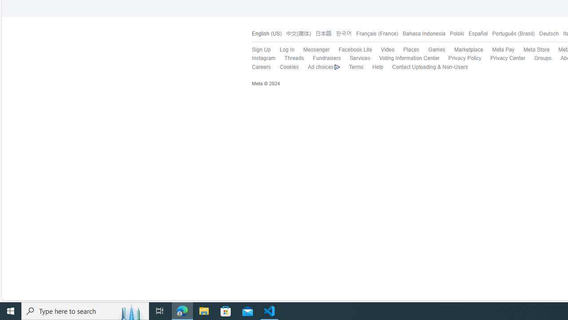 The width and height of the screenshot is (568, 320). Describe the element at coordinates (289, 58) in the screenshot. I see `Threads` at that location.